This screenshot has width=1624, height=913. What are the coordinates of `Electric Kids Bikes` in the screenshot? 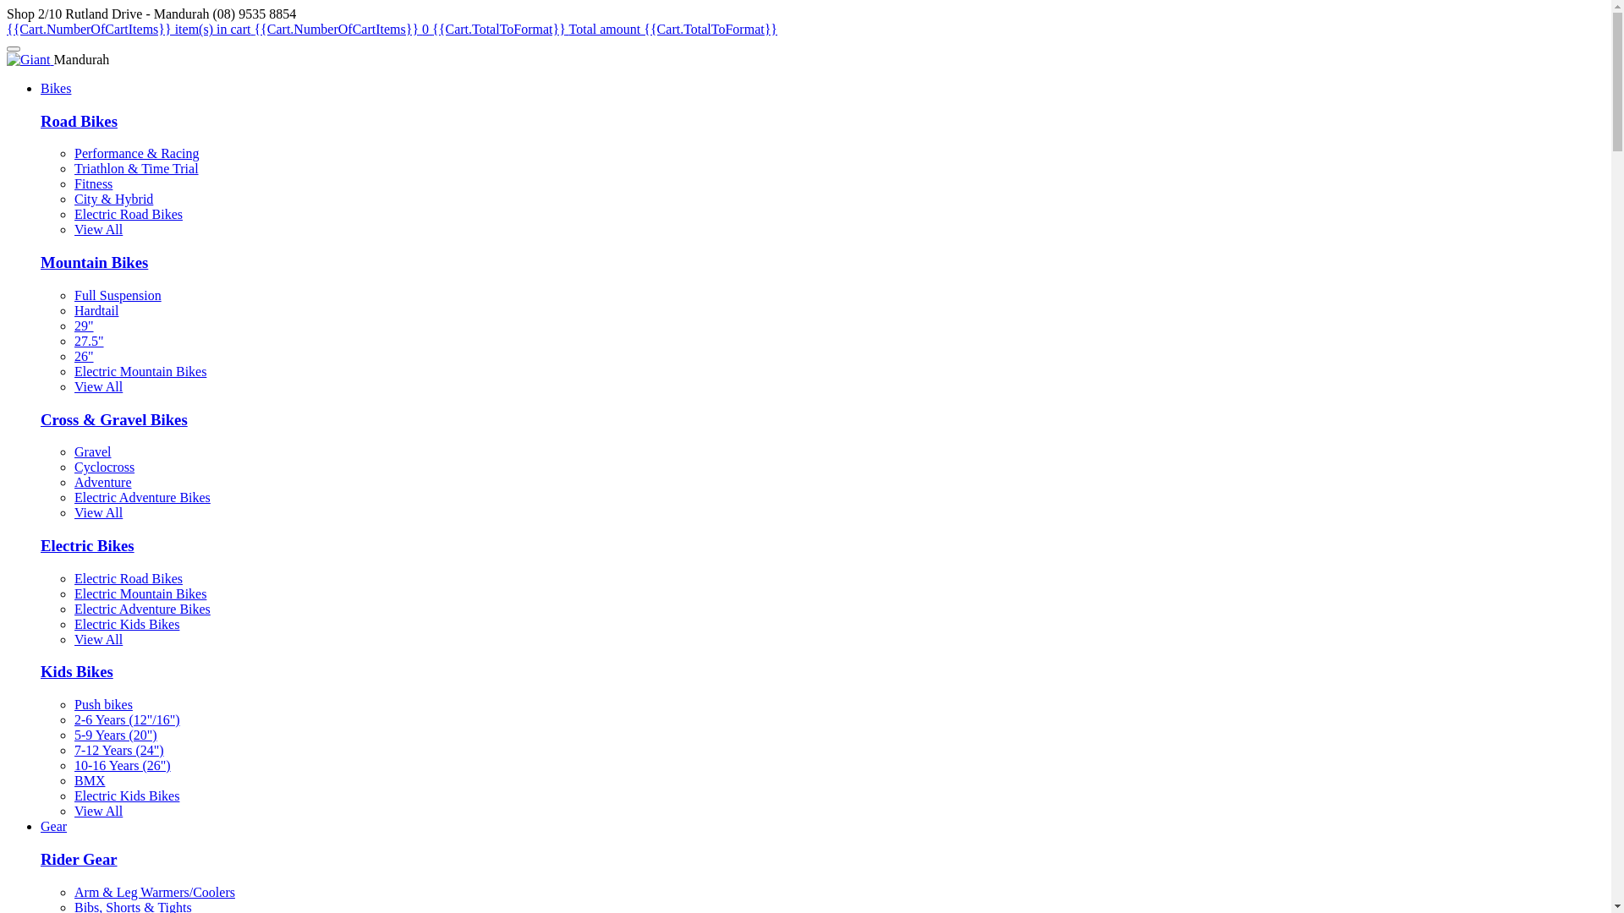 It's located at (127, 796).